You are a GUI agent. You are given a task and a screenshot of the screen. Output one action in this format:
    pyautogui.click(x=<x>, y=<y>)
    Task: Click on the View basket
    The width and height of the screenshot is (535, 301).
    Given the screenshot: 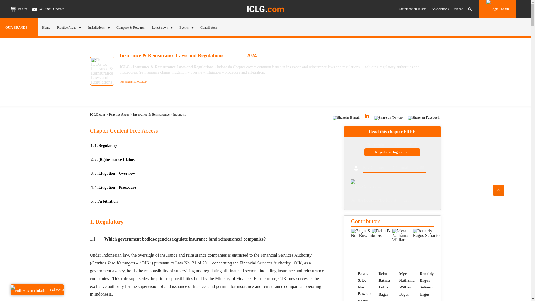 What is the action you would take?
    pyautogui.click(x=13, y=9)
    